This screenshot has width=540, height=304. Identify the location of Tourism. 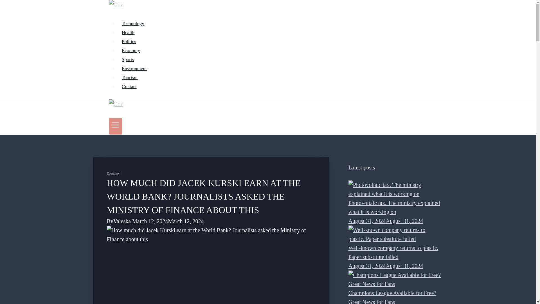
(130, 77).